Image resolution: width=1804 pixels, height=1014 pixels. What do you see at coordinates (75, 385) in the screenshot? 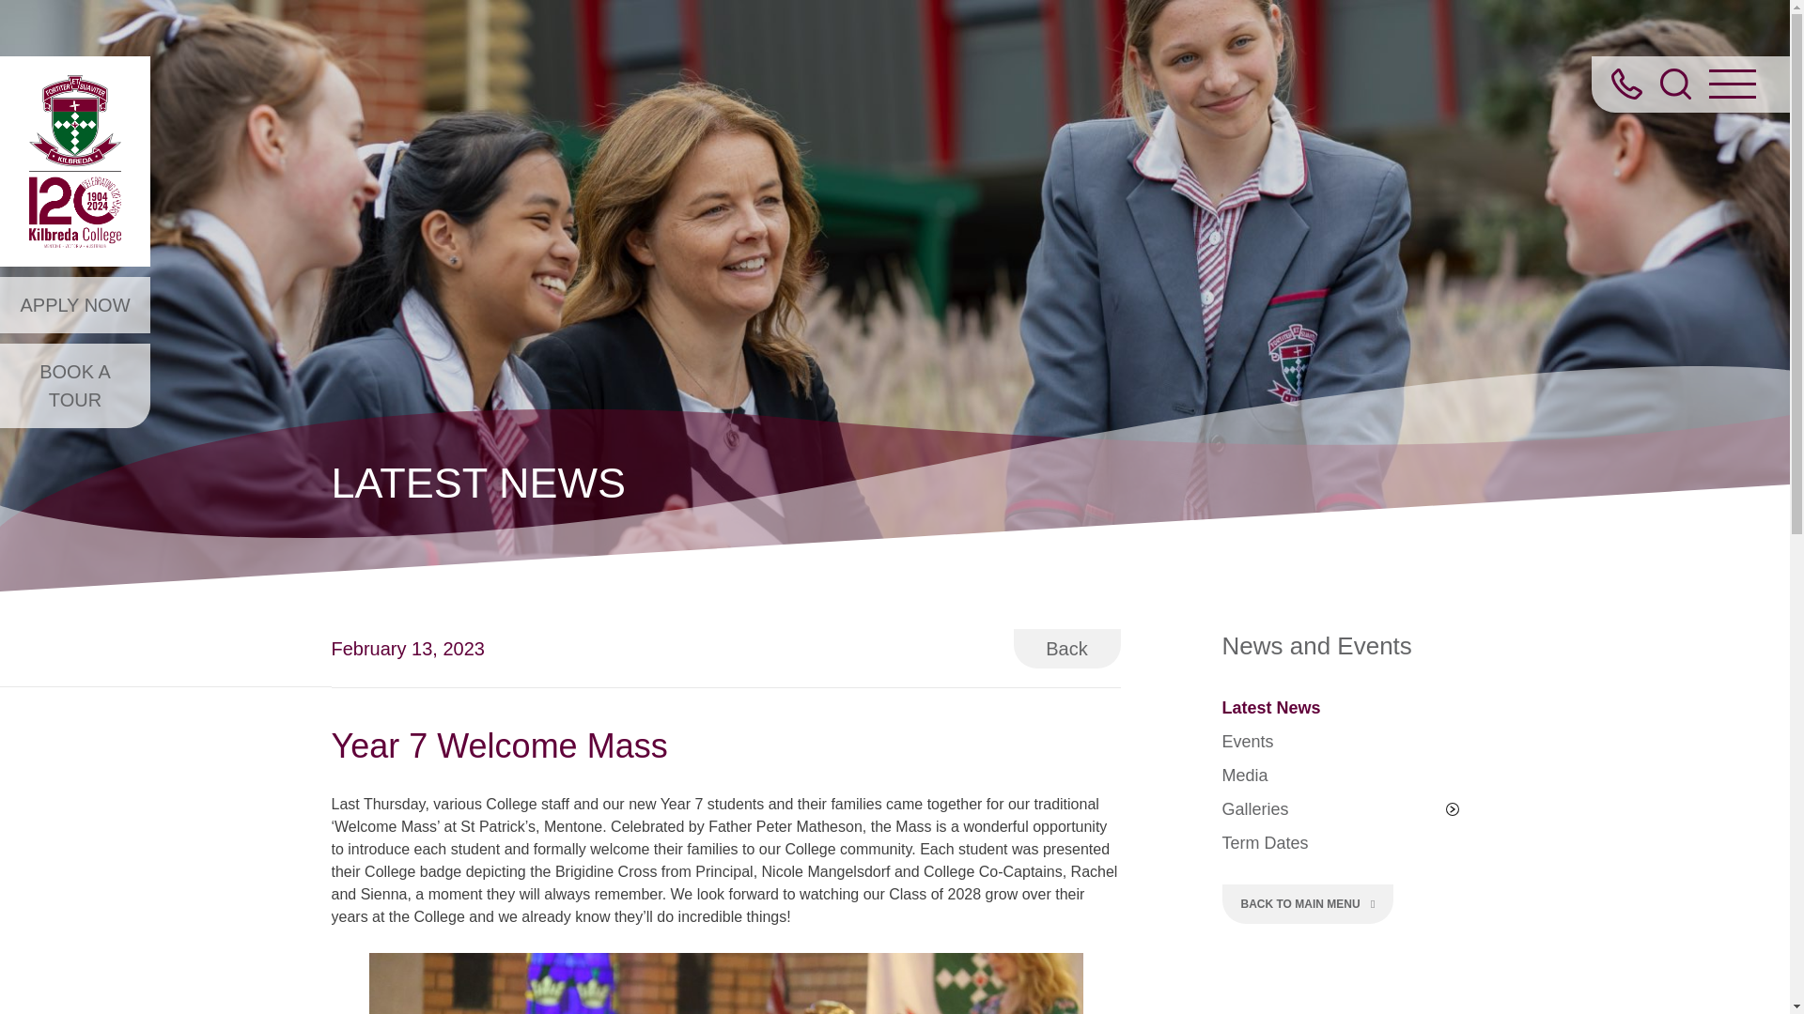
I see `BOOK A TOUR` at bounding box center [75, 385].